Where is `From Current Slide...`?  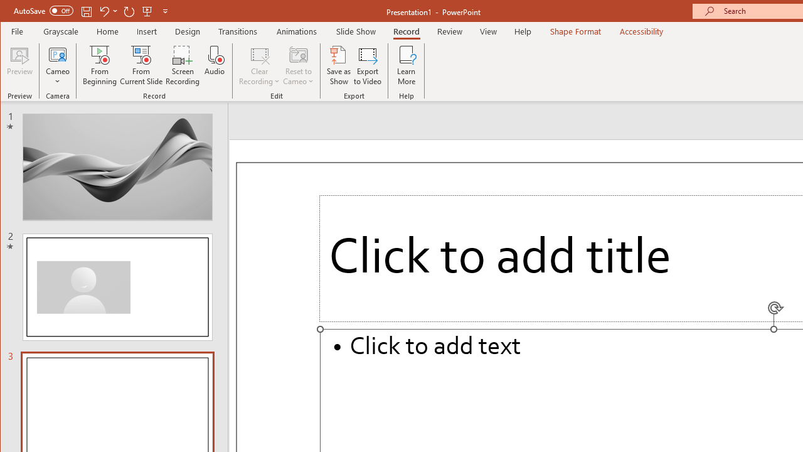
From Current Slide... is located at coordinates (142, 65).